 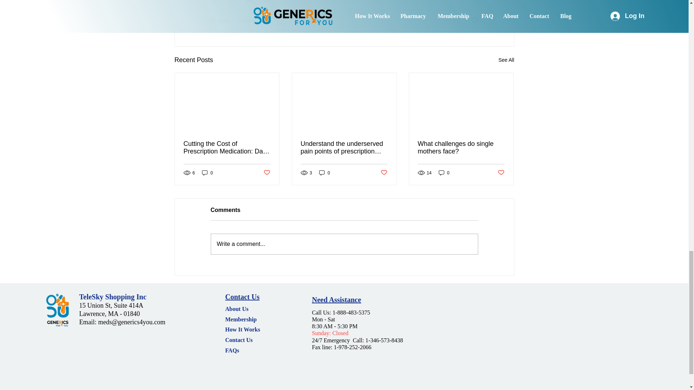 I want to click on Post not marked as liked, so click(x=384, y=173).